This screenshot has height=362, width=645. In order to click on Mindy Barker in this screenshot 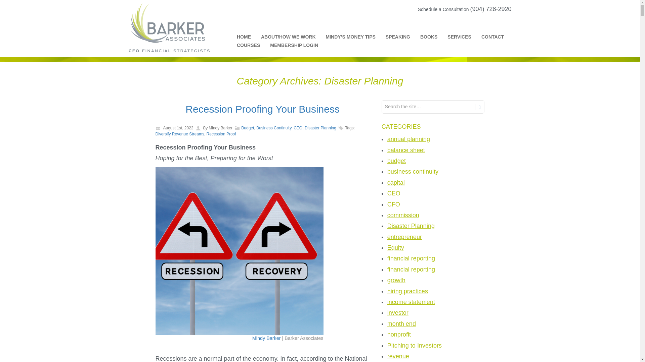, I will do `click(266, 338)`.